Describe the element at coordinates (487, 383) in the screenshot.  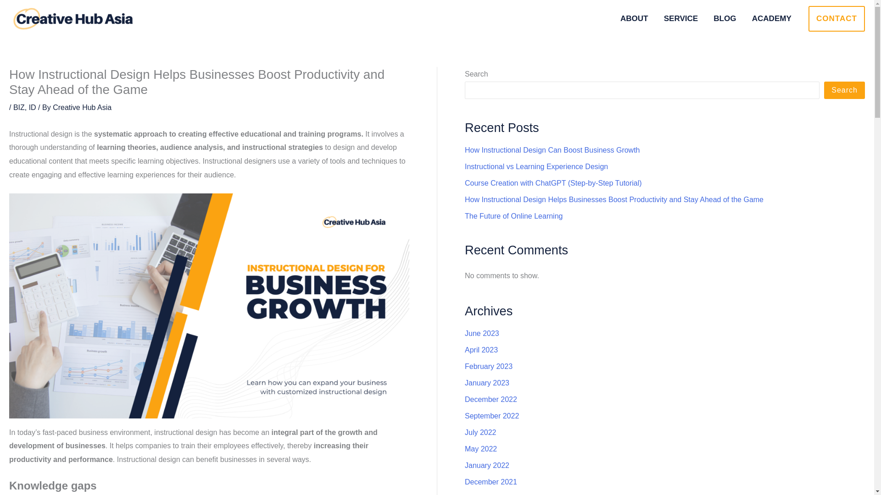
I see `January 2023` at that location.